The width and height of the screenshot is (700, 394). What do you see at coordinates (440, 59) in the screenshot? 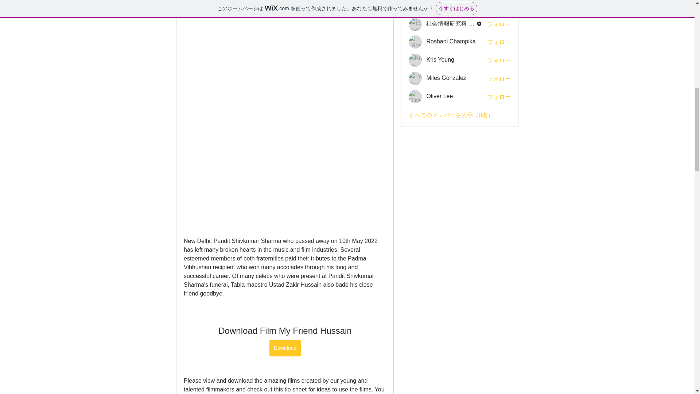
I see `Kris Young` at bounding box center [440, 59].